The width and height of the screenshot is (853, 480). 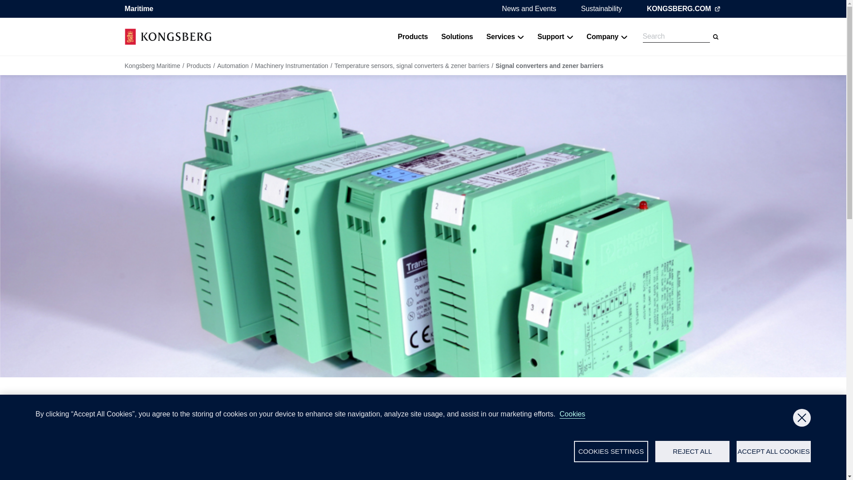 What do you see at coordinates (413, 36) in the screenshot?
I see `Products` at bounding box center [413, 36].